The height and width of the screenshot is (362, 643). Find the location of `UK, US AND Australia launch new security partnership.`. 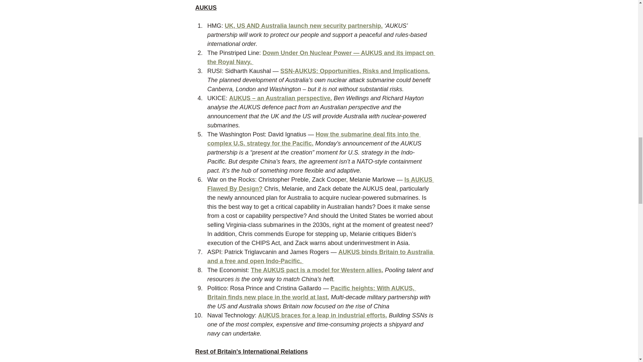

UK, US AND Australia launch new security partnership. is located at coordinates (303, 25).